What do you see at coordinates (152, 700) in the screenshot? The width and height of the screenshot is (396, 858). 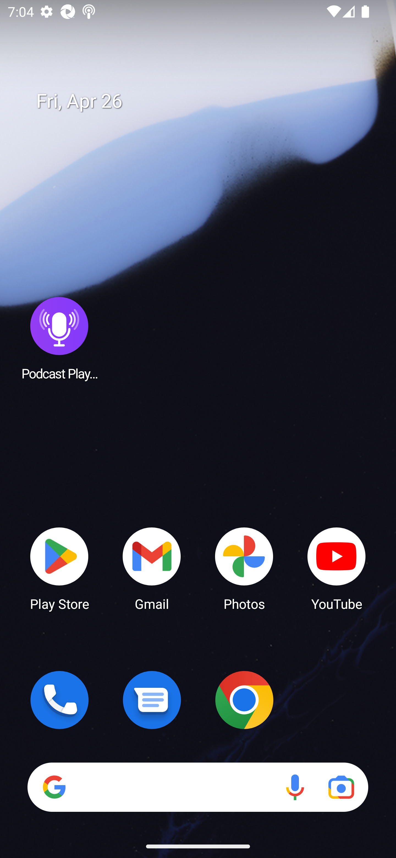 I see `Messages` at bounding box center [152, 700].